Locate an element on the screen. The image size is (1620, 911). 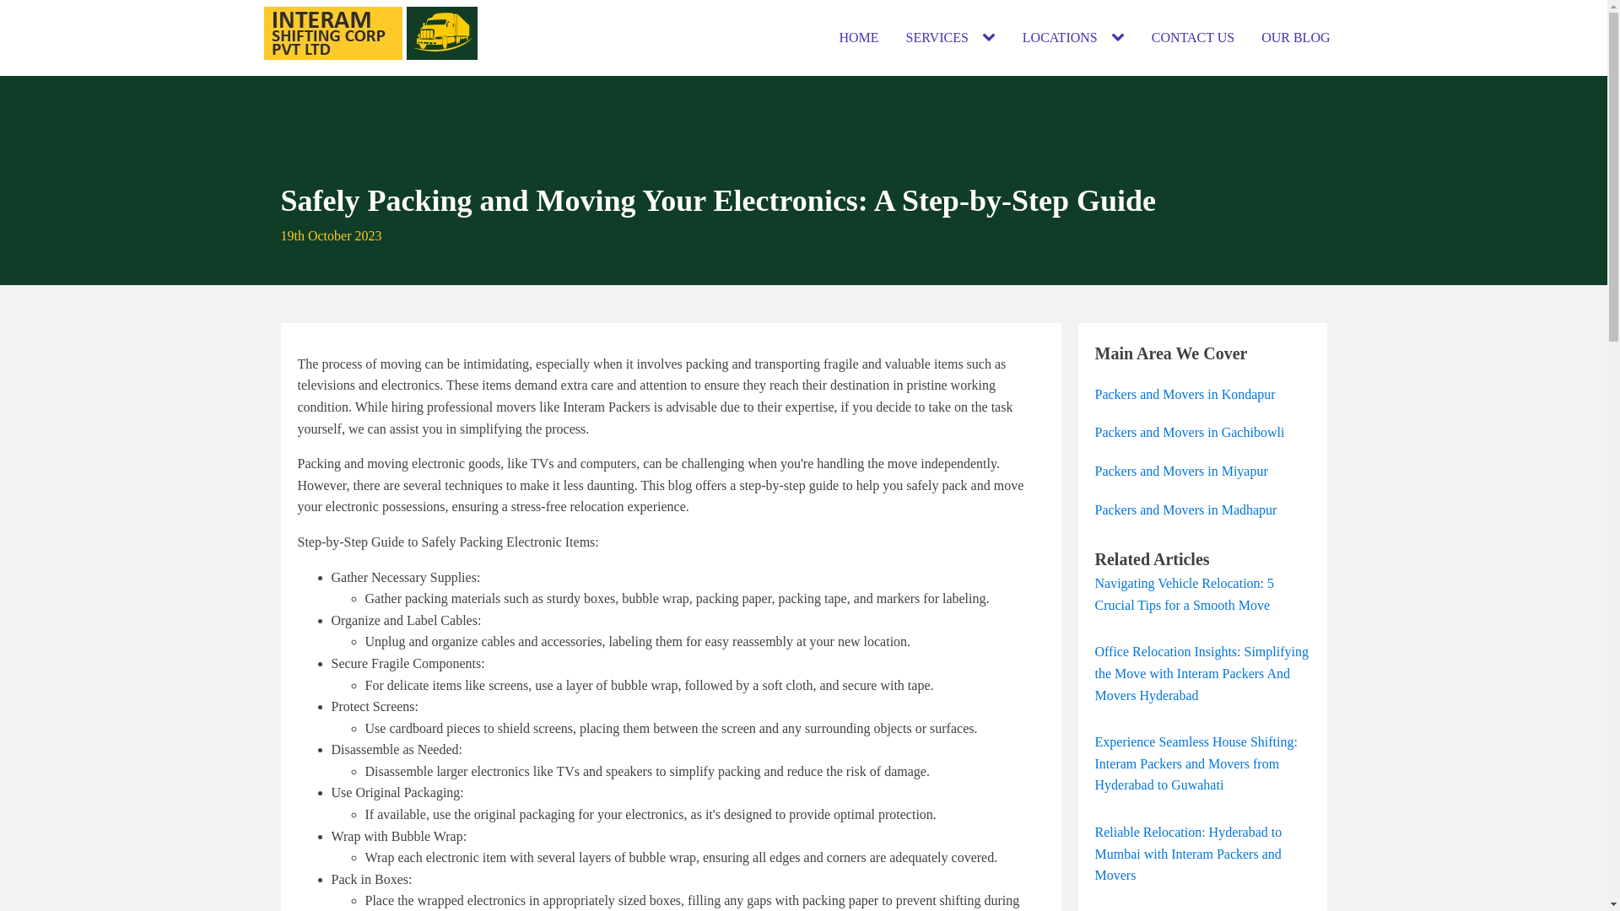
Packers and Movers in Gachibowli is located at coordinates (1190, 432).